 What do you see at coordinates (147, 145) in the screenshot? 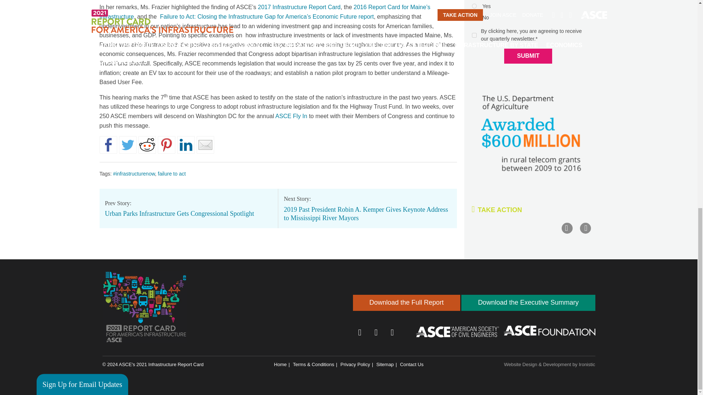
I see `Share on Reddit` at bounding box center [147, 145].